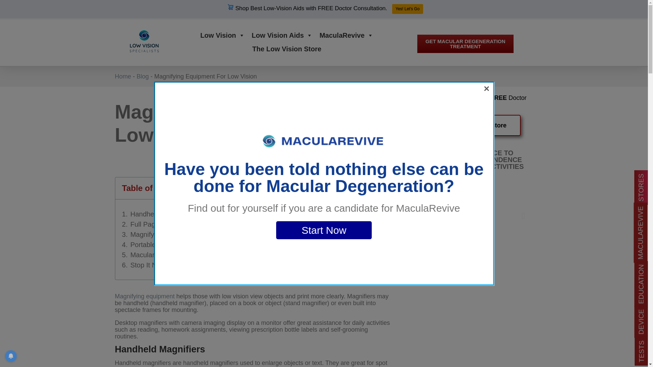 The width and height of the screenshot is (653, 367). Describe the element at coordinates (222, 35) in the screenshot. I see `Low Vision` at that location.